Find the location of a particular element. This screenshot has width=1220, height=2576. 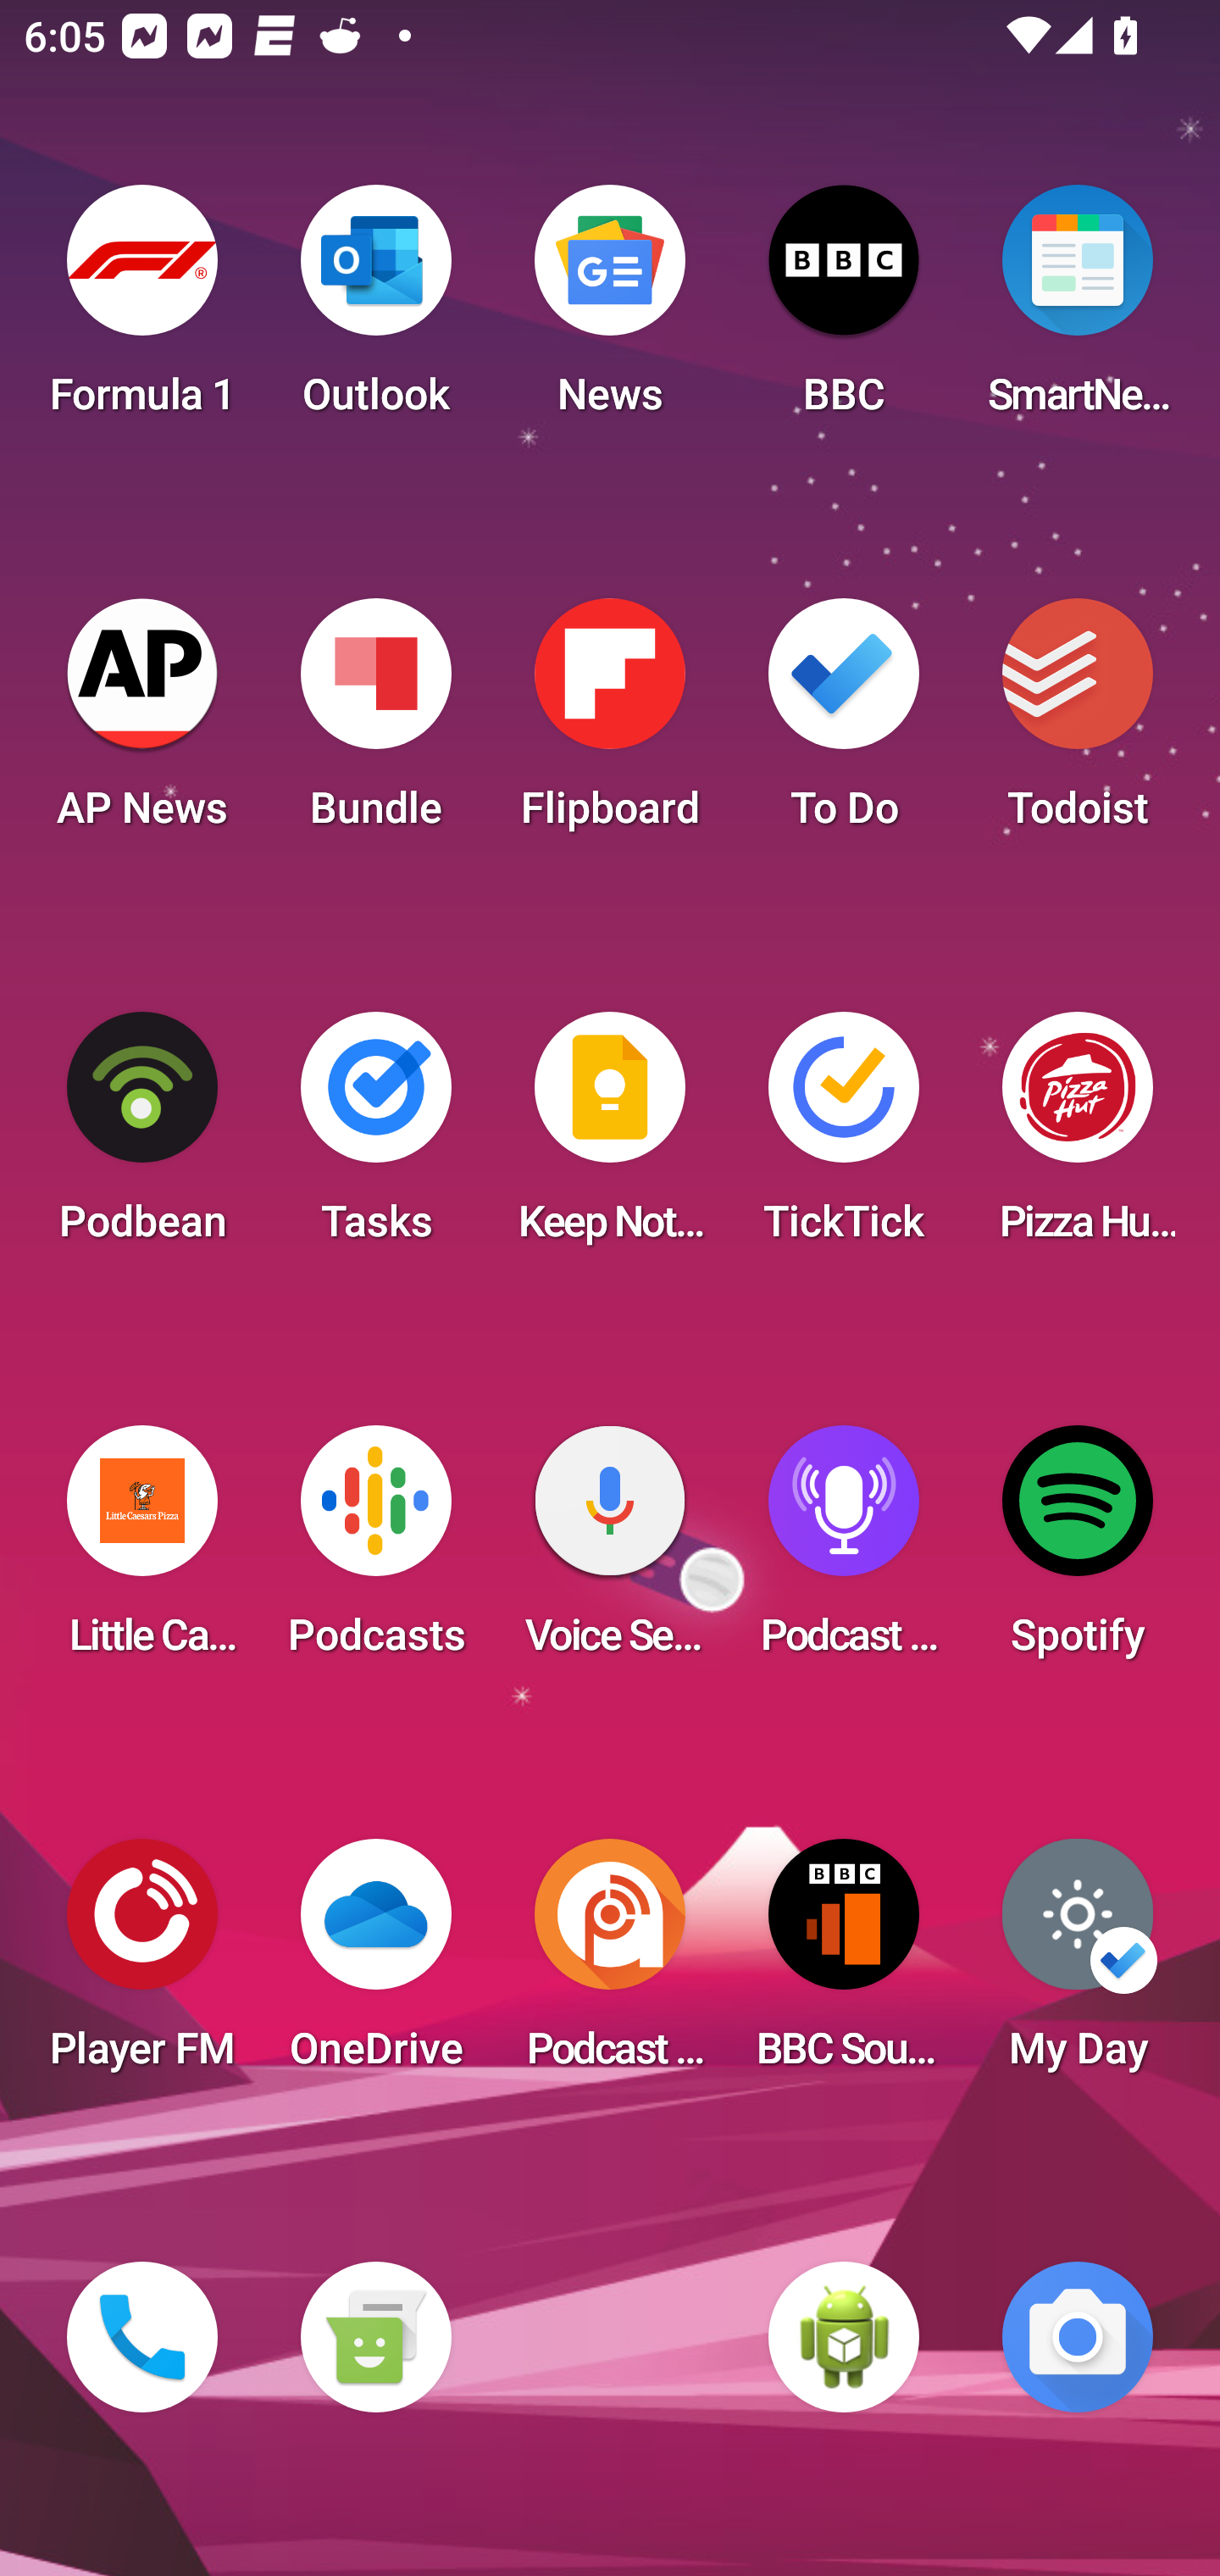

Podcasts is located at coordinates (375, 1551).